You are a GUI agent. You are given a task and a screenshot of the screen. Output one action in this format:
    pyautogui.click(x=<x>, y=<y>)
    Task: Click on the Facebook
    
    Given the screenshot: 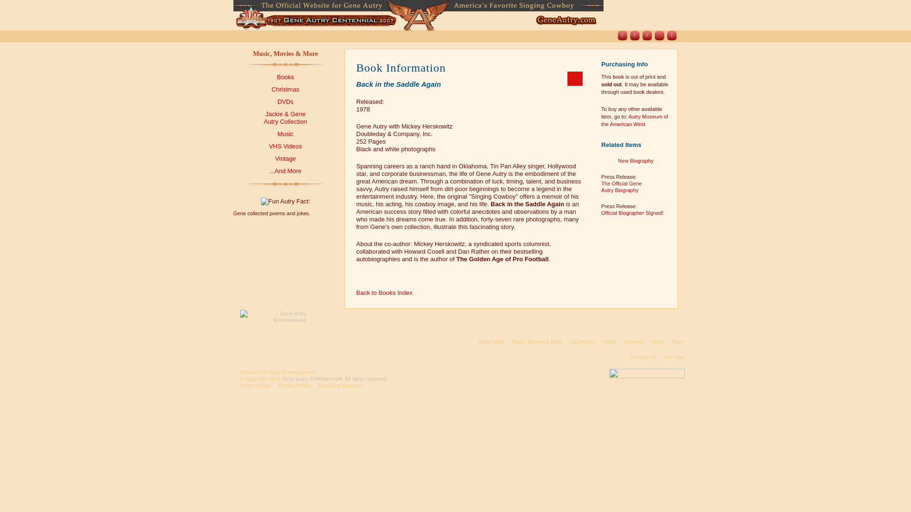 What is the action you would take?
    pyautogui.click(x=623, y=35)
    